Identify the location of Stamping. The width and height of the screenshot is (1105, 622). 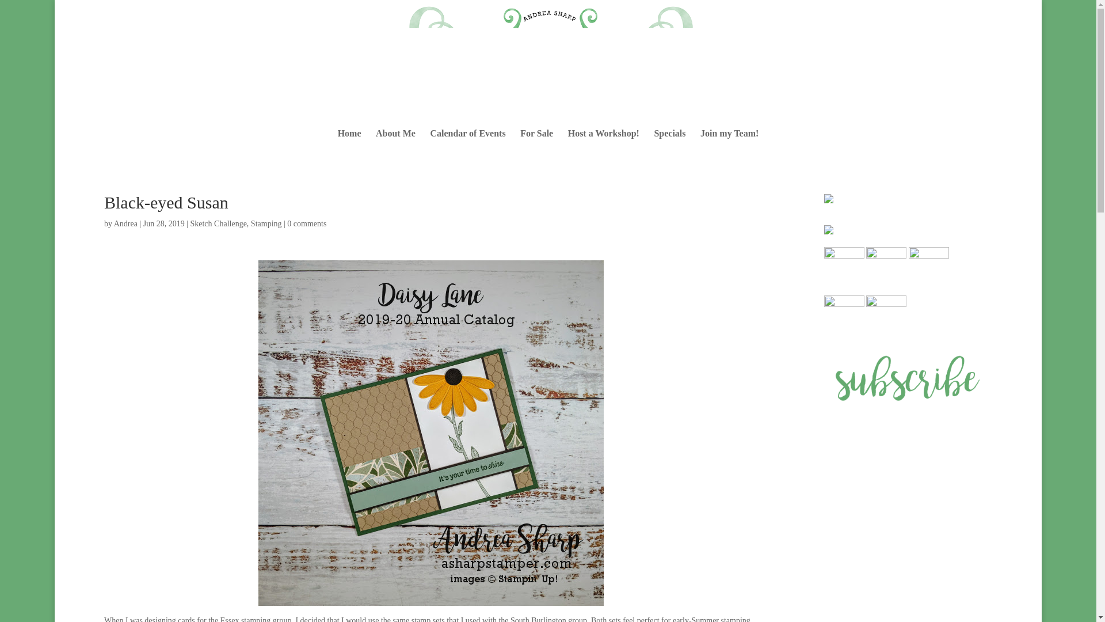
(266, 223).